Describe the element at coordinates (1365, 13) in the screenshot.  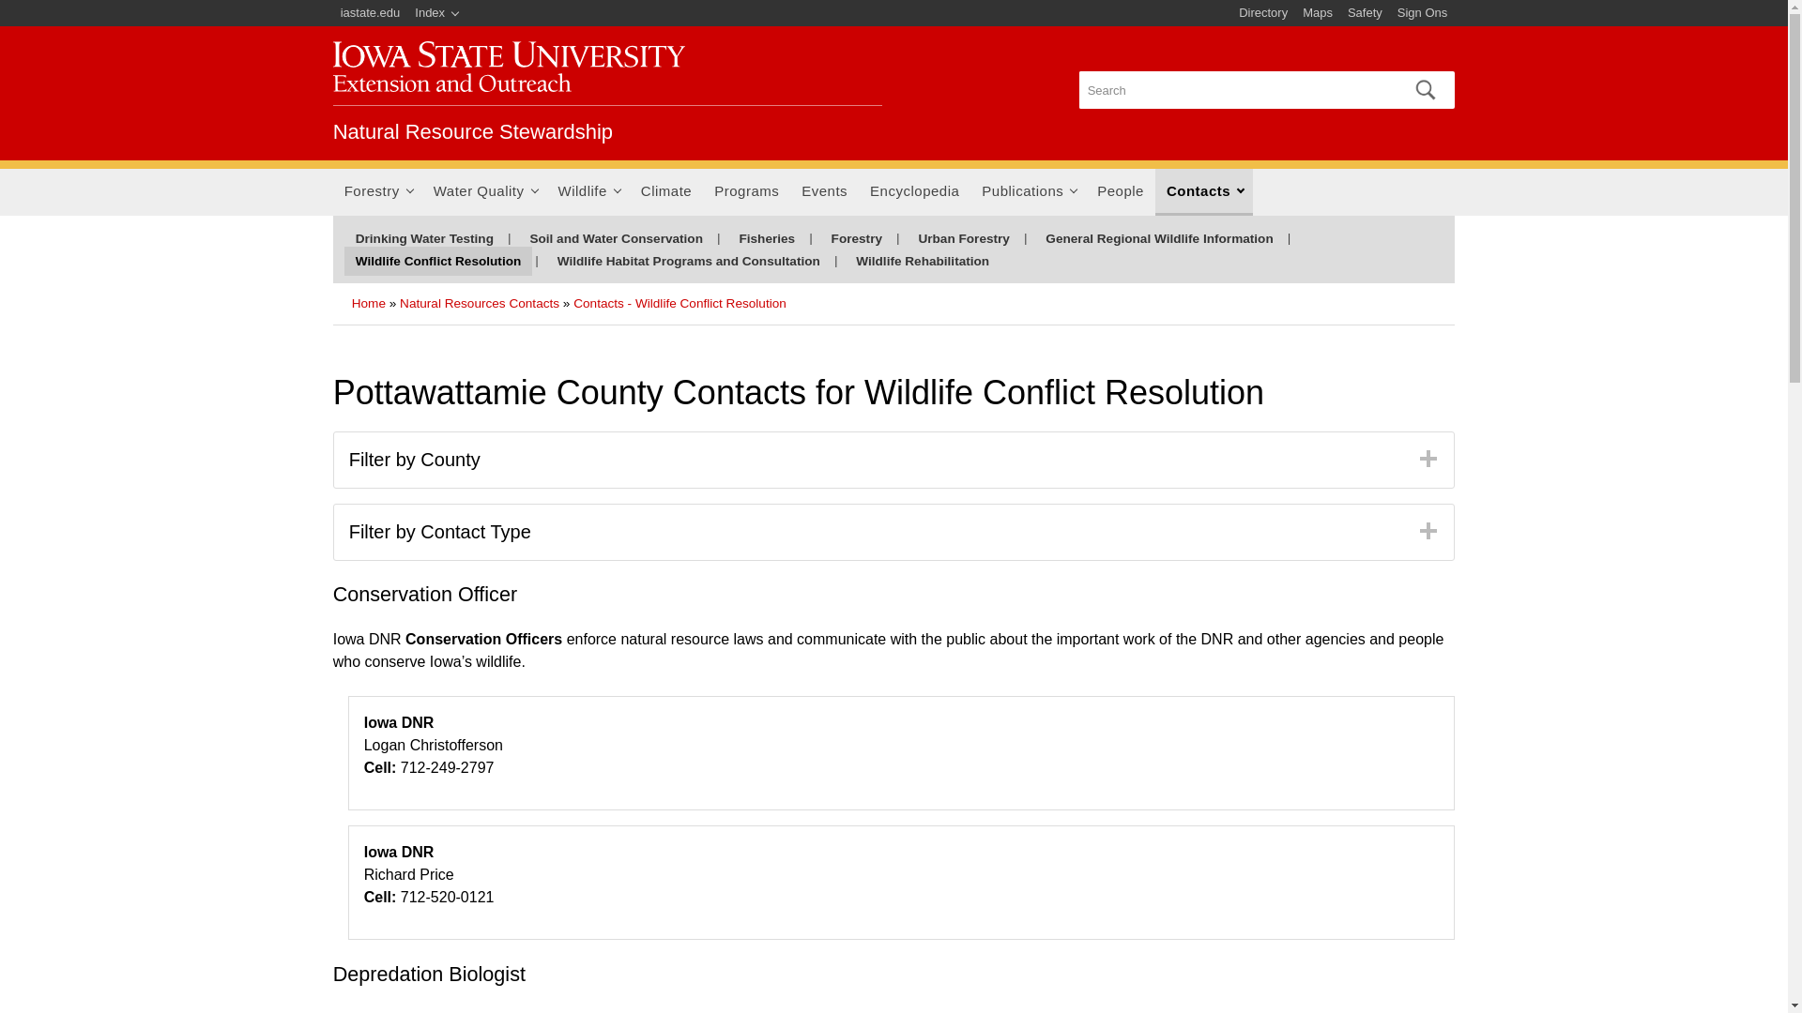
I see `Safety` at that location.